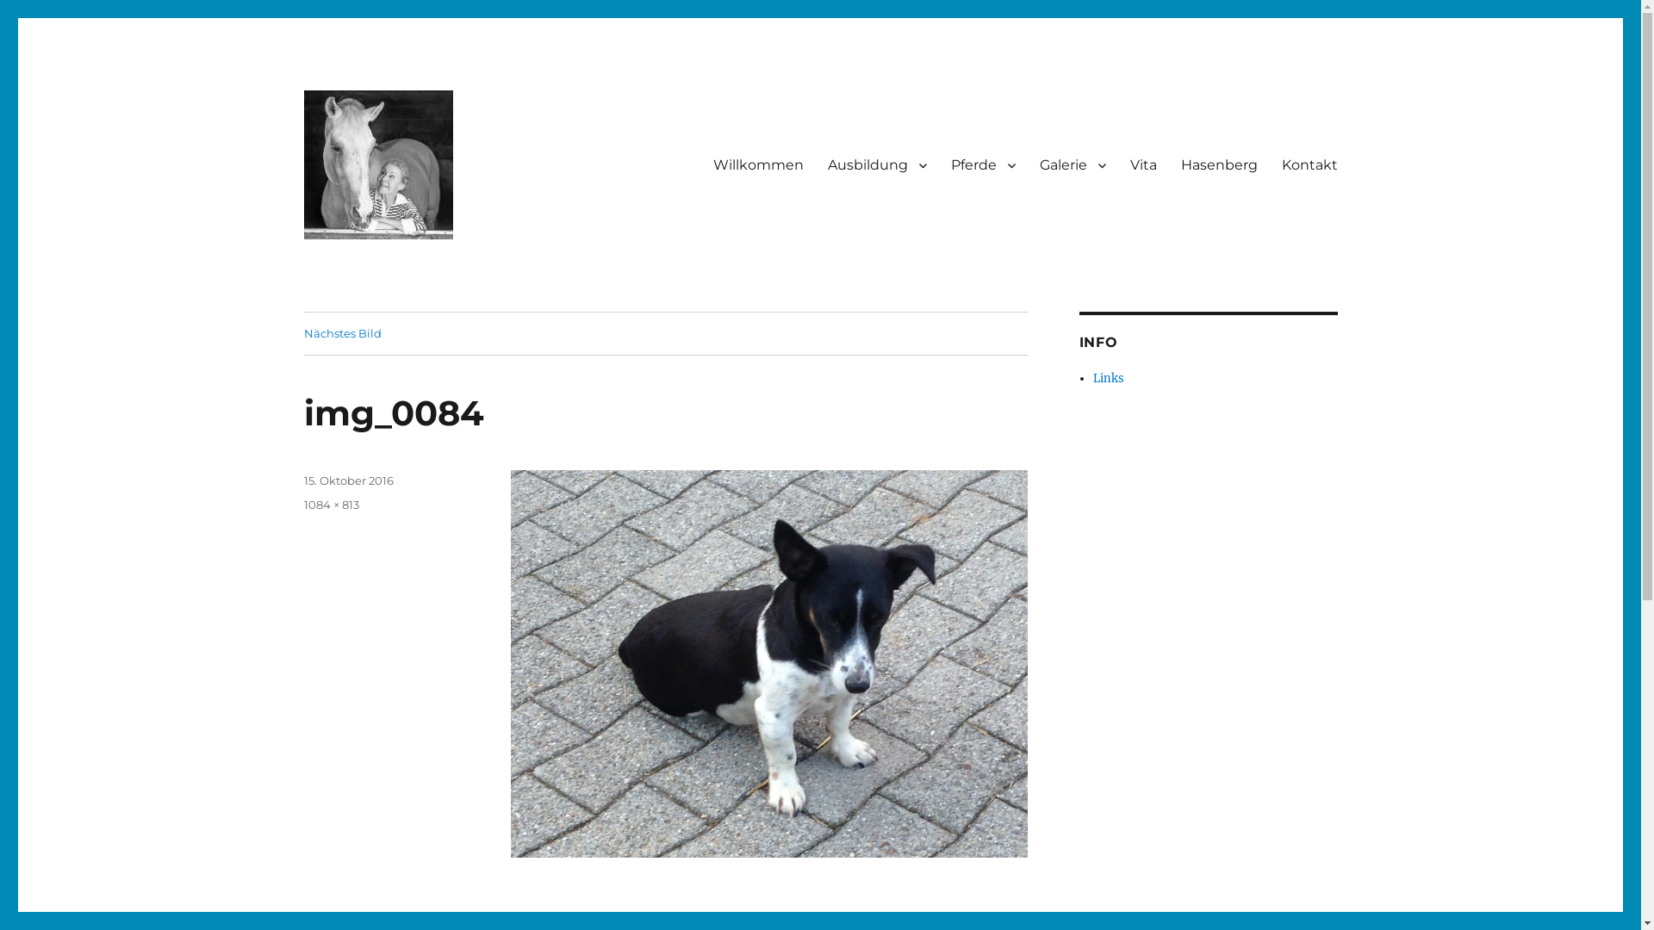 Image resolution: width=1654 pixels, height=930 pixels. Describe the element at coordinates (877, 164) in the screenshot. I see `Ausbildung` at that location.